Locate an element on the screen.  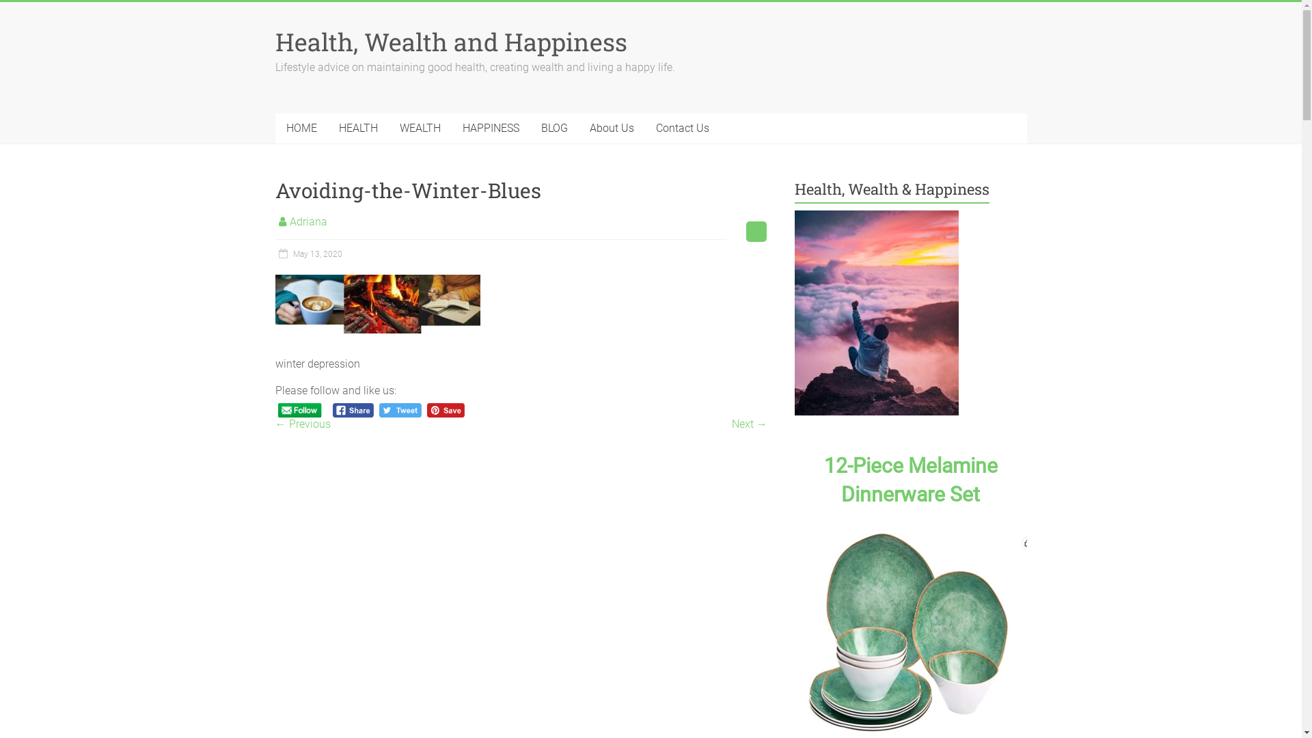
Health, Wealth and Happiness is located at coordinates (451, 42).